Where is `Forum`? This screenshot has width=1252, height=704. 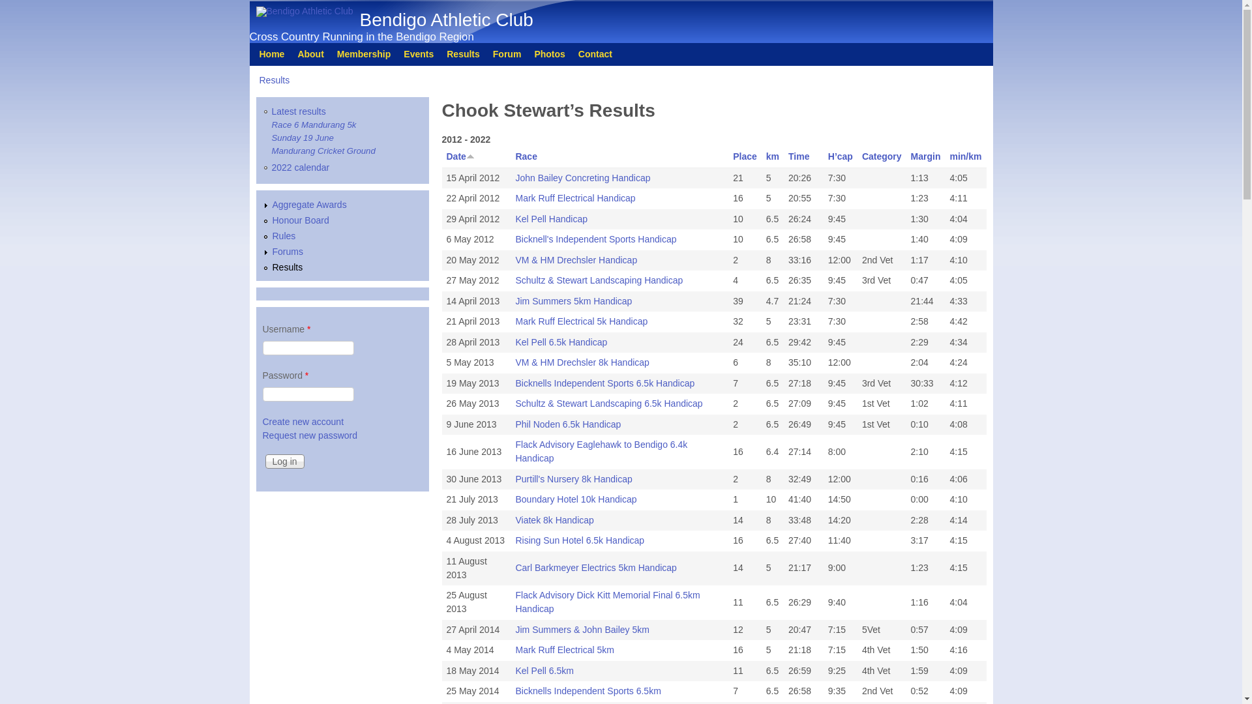
Forum is located at coordinates (507, 54).